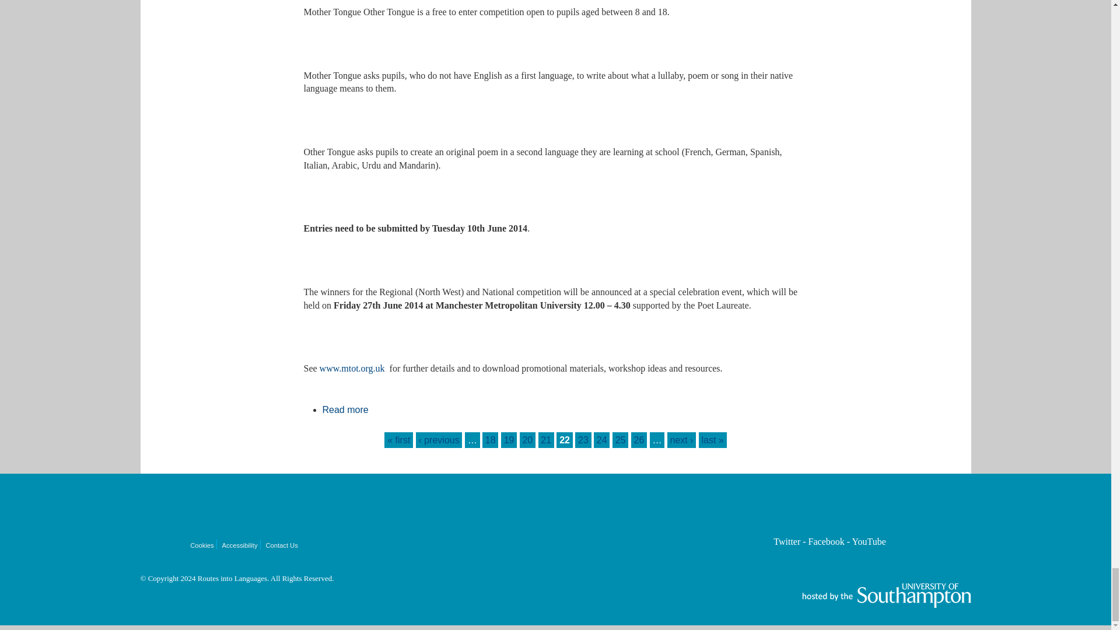 Image resolution: width=1120 pixels, height=630 pixels. What do you see at coordinates (509, 440) in the screenshot?
I see `19` at bounding box center [509, 440].